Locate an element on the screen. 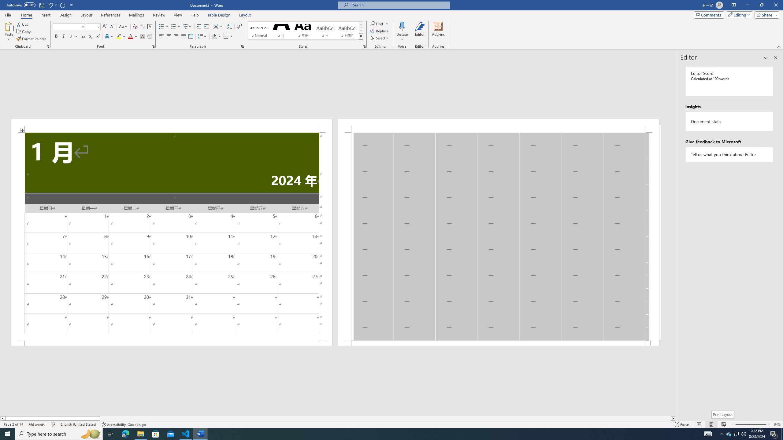 This screenshot has height=440, width=783. Microsoft search is located at coordinates (399, 5).